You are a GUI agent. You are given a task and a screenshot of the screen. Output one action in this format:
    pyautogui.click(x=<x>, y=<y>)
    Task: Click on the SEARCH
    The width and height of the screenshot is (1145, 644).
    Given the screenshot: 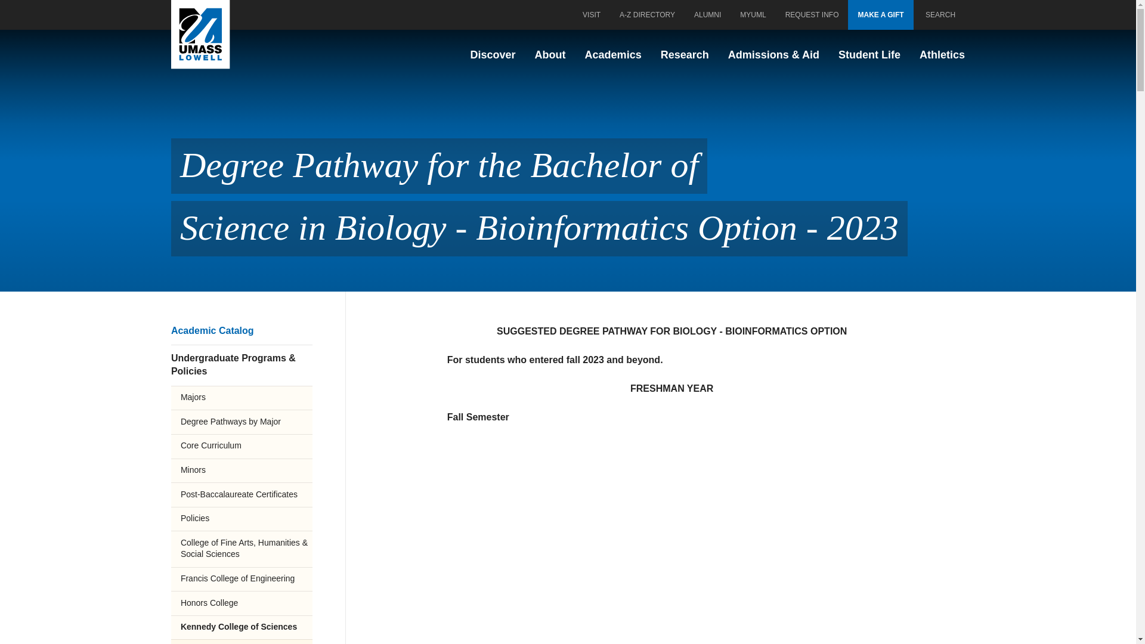 What is the action you would take?
    pyautogui.click(x=939, y=14)
    